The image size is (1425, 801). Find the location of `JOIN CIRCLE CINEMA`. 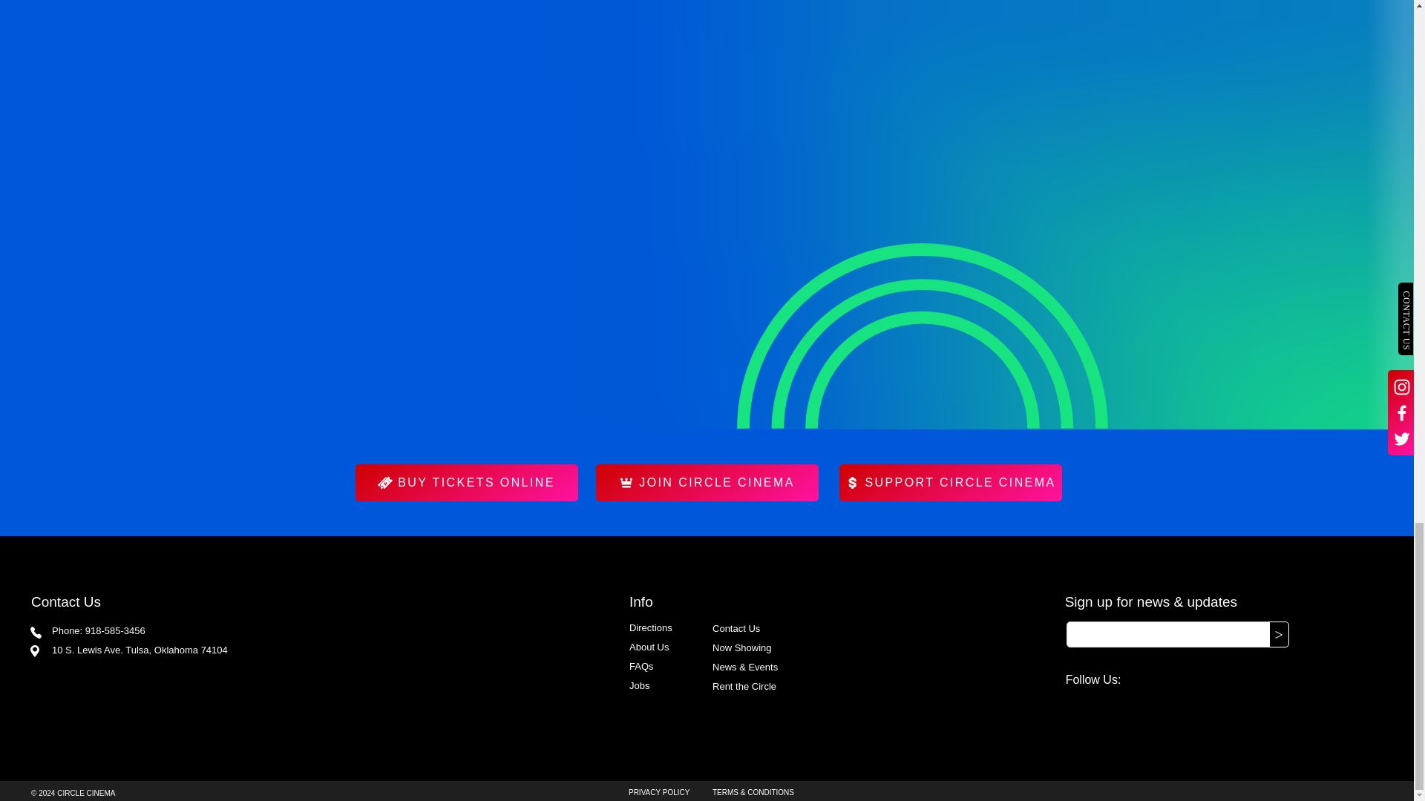

JOIN CIRCLE CINEMA is located at coordinates (707, 483).